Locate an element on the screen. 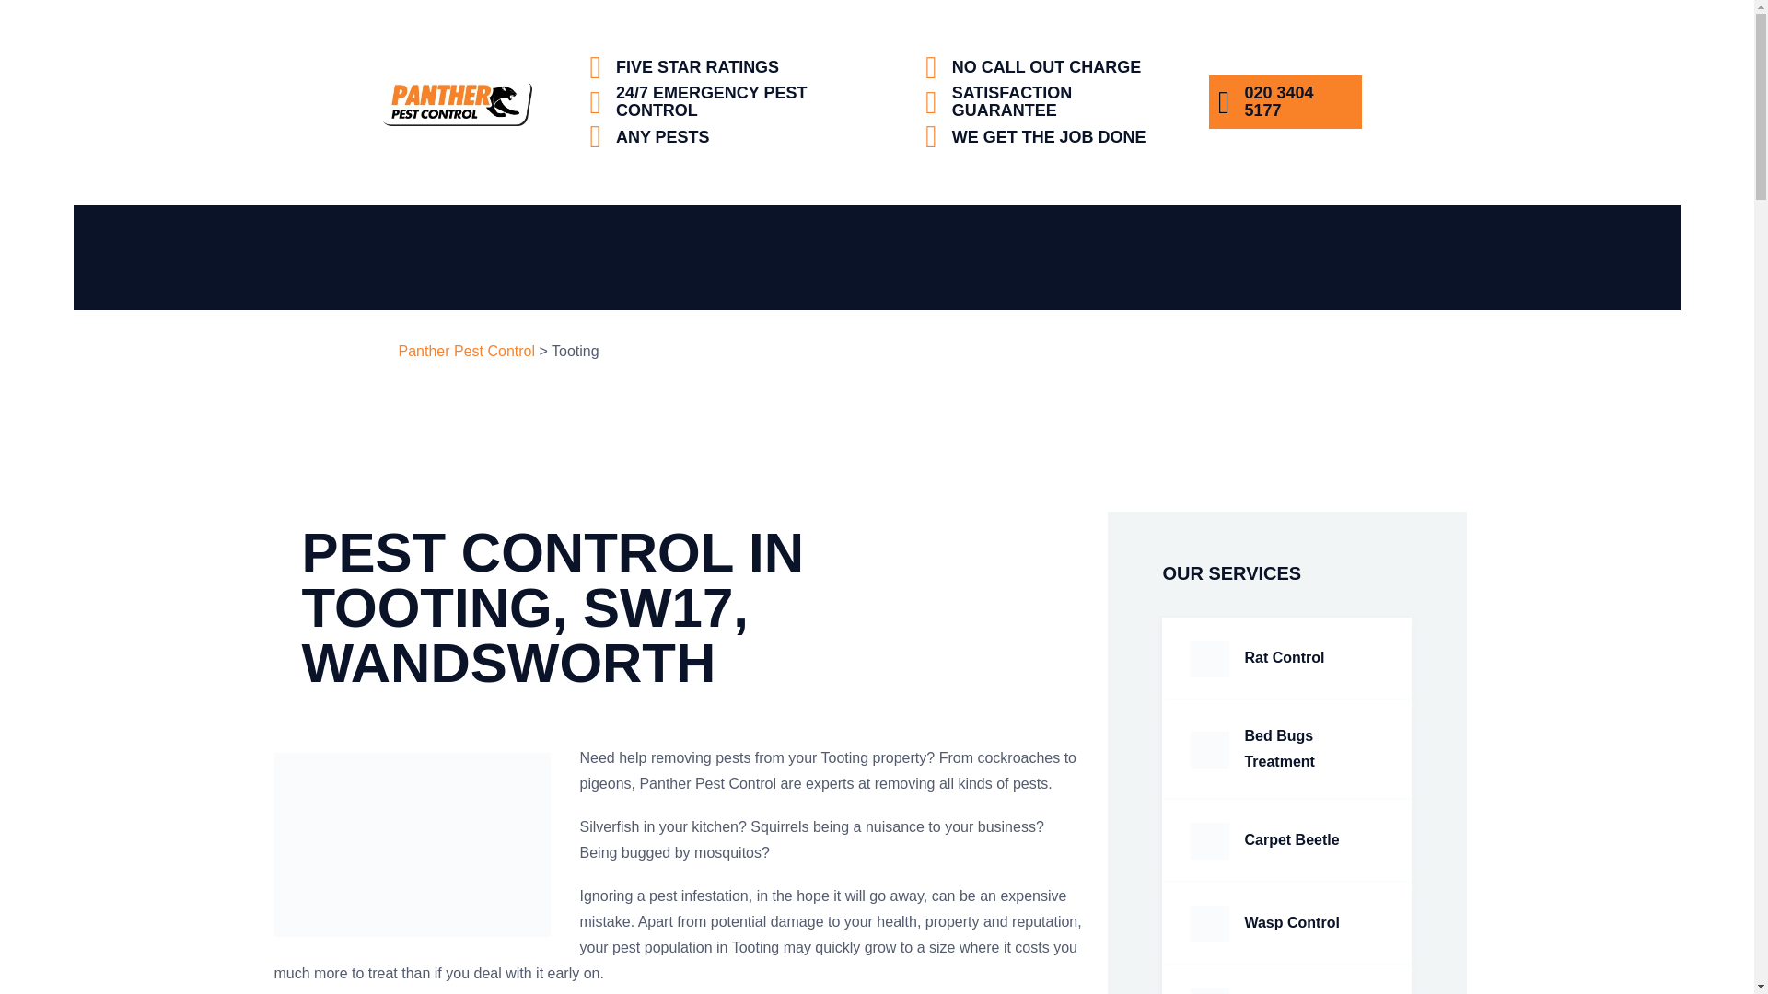  Go to Panther Pest Control. is located at coordinates (466, 350).